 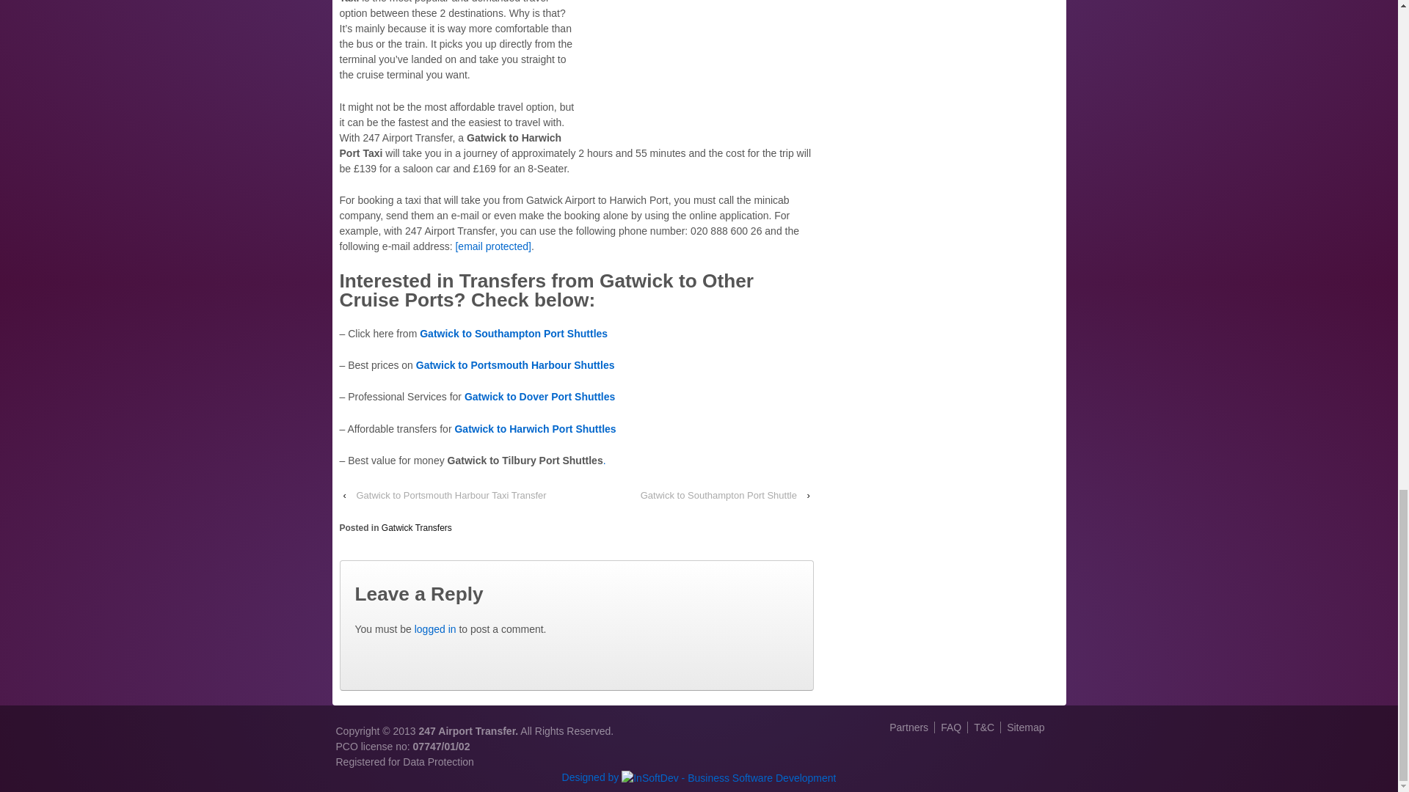 I want to click on Gatwick to Southampton Port Shuttle, so click(x=718, y=495).